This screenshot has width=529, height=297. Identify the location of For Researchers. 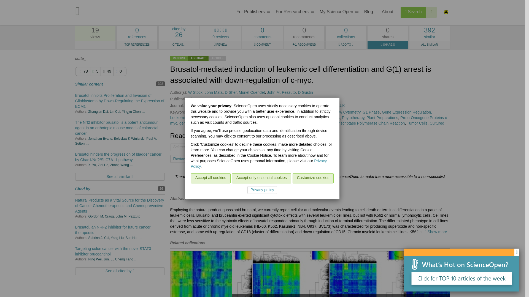
(137, 34).